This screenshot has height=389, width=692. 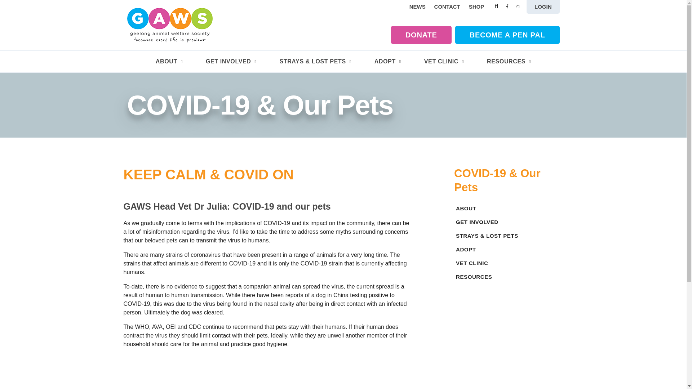 What do you see at coordinates (509, 62) in the screenshot?
I see `RESOURCES` at bounding box center [509, 62].